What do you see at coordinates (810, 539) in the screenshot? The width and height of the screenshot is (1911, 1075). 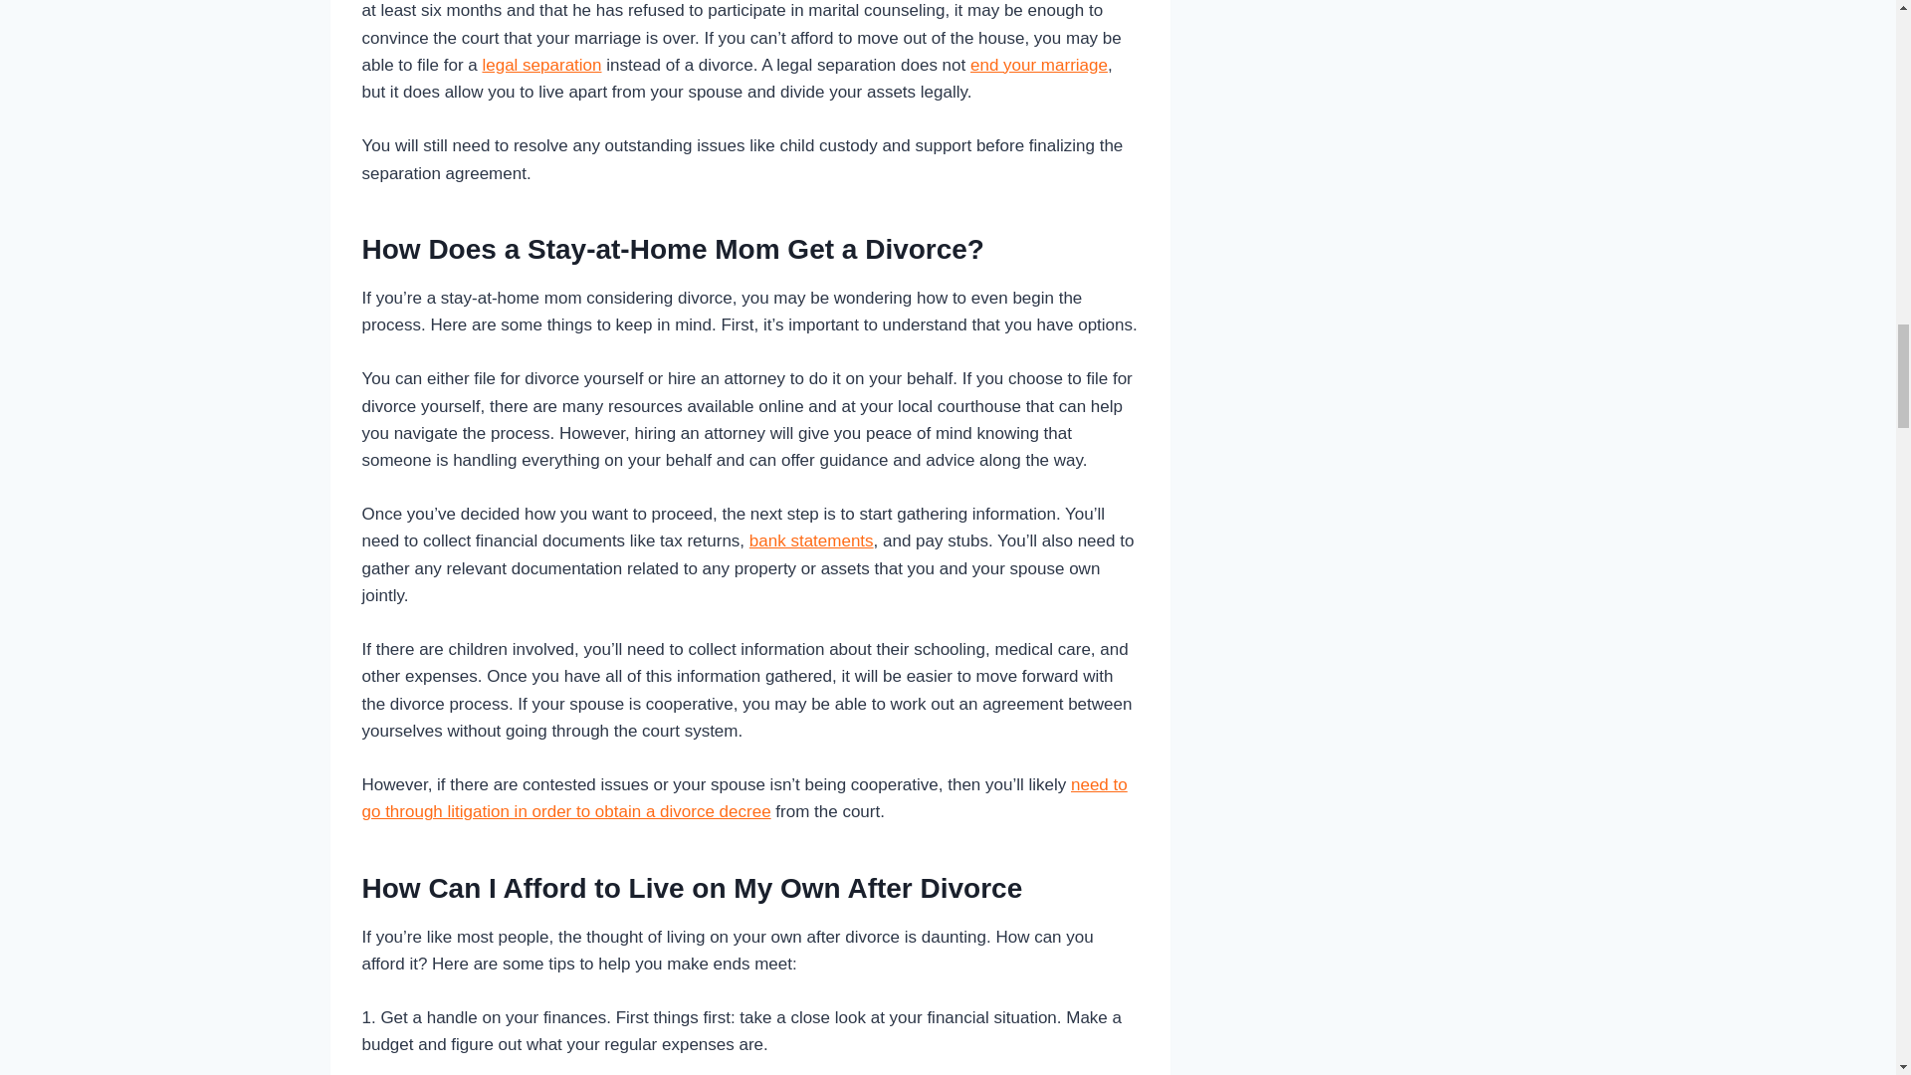 I see `bank statements` at bounding box center [810, 539].